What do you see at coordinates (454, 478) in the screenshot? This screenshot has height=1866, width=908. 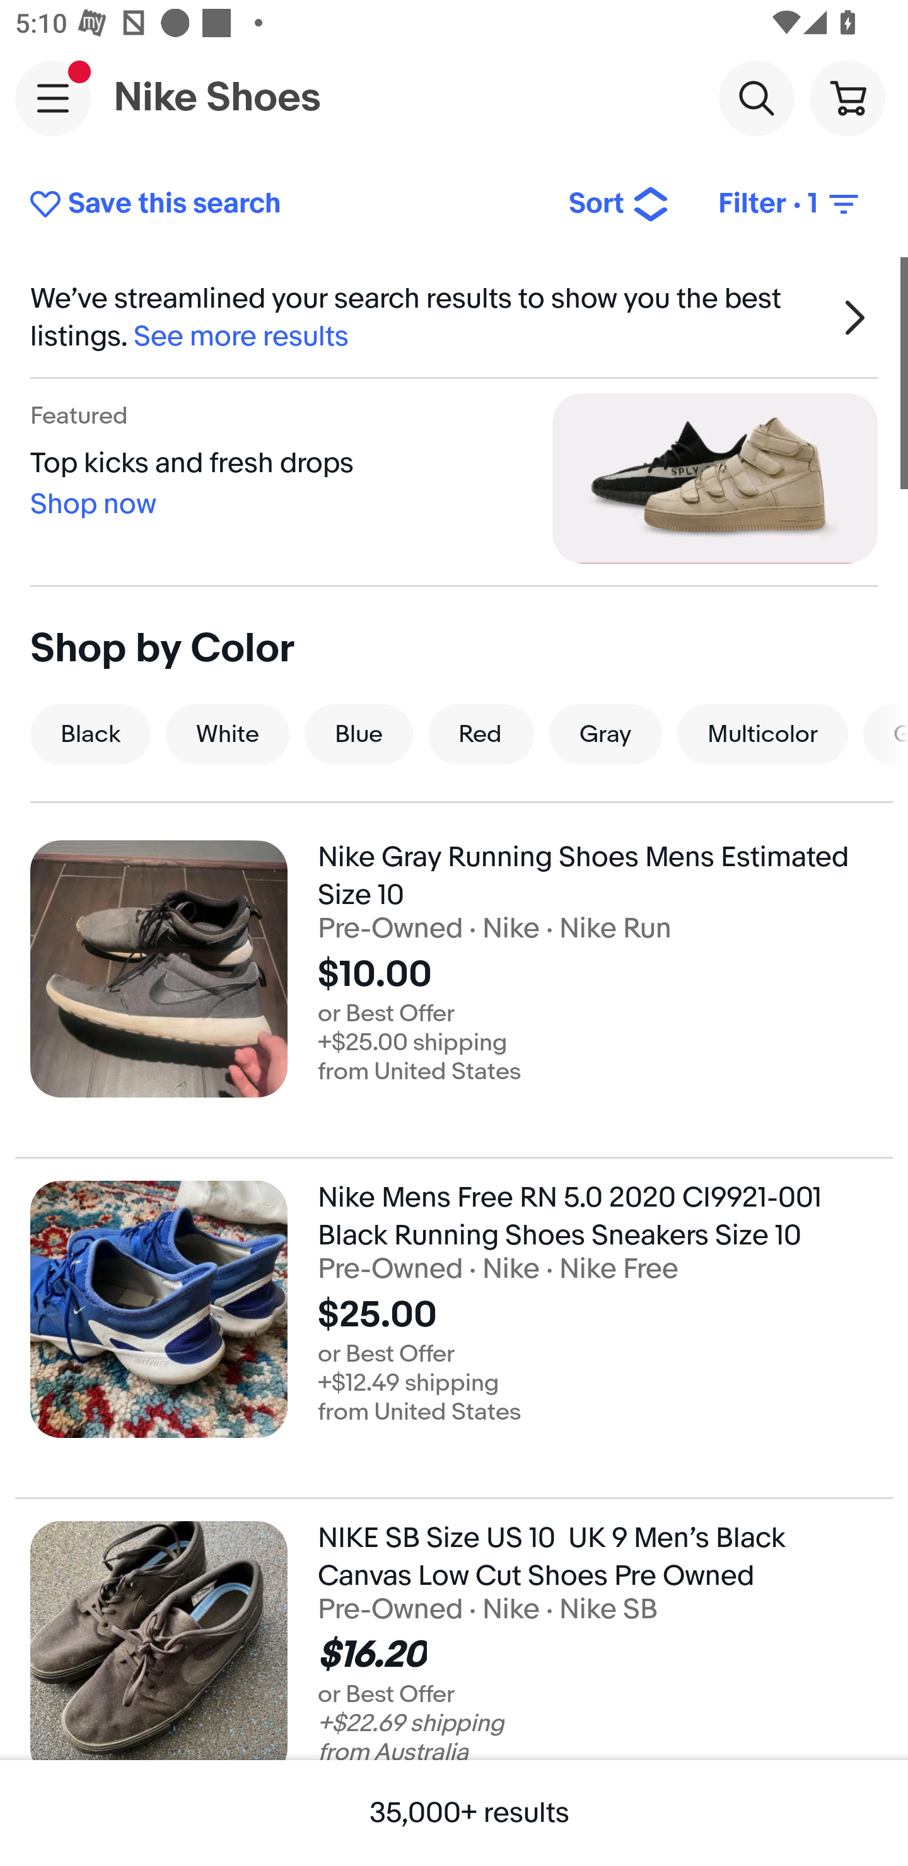 I see `Featured Top kicks and fresh drops Shop now` at bounding box center [454, 478].